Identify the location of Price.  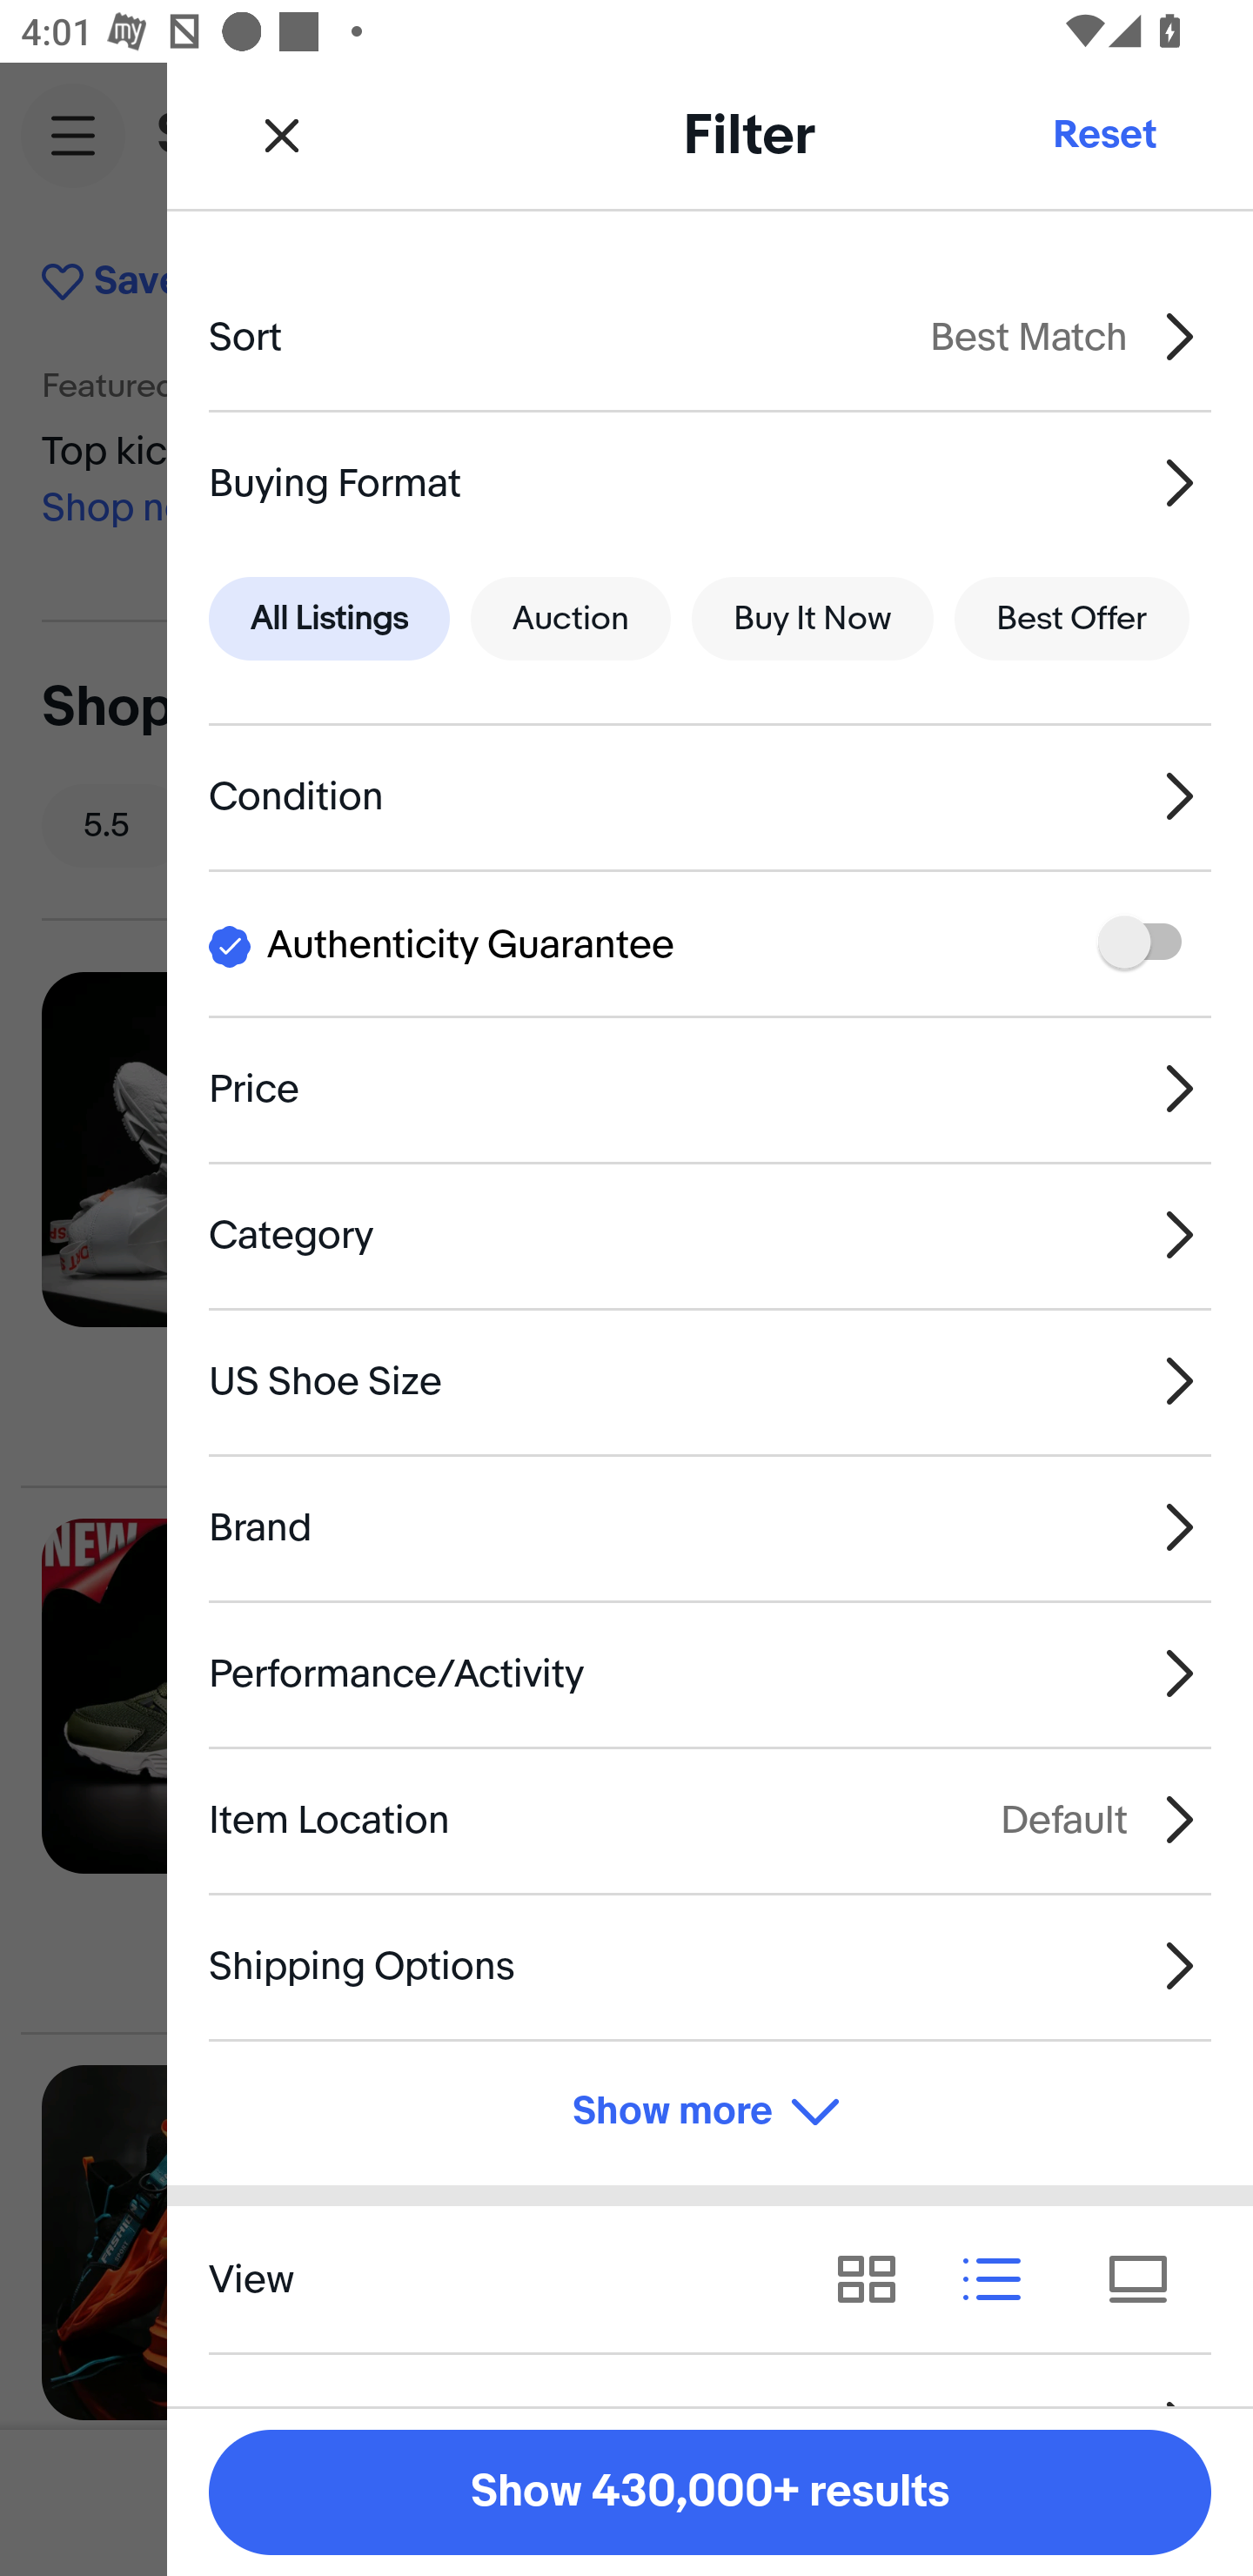
(710, 1088).